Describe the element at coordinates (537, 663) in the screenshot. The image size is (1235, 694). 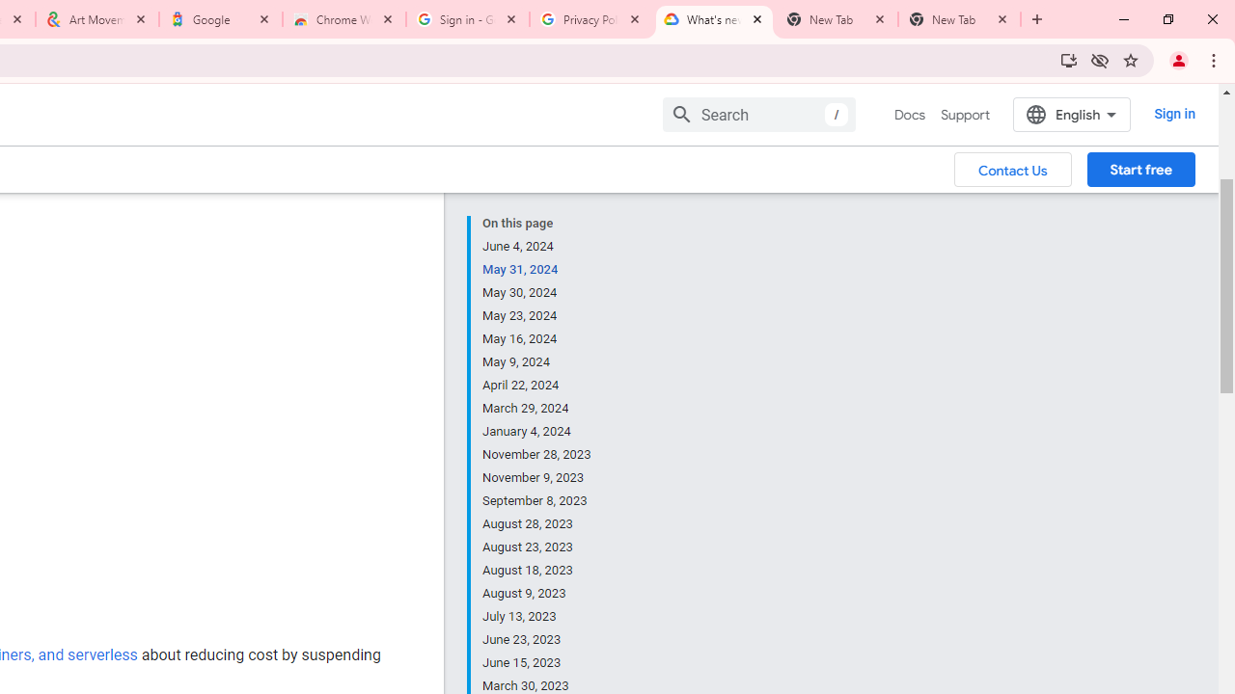
I see `June 15, 2023` at that location.